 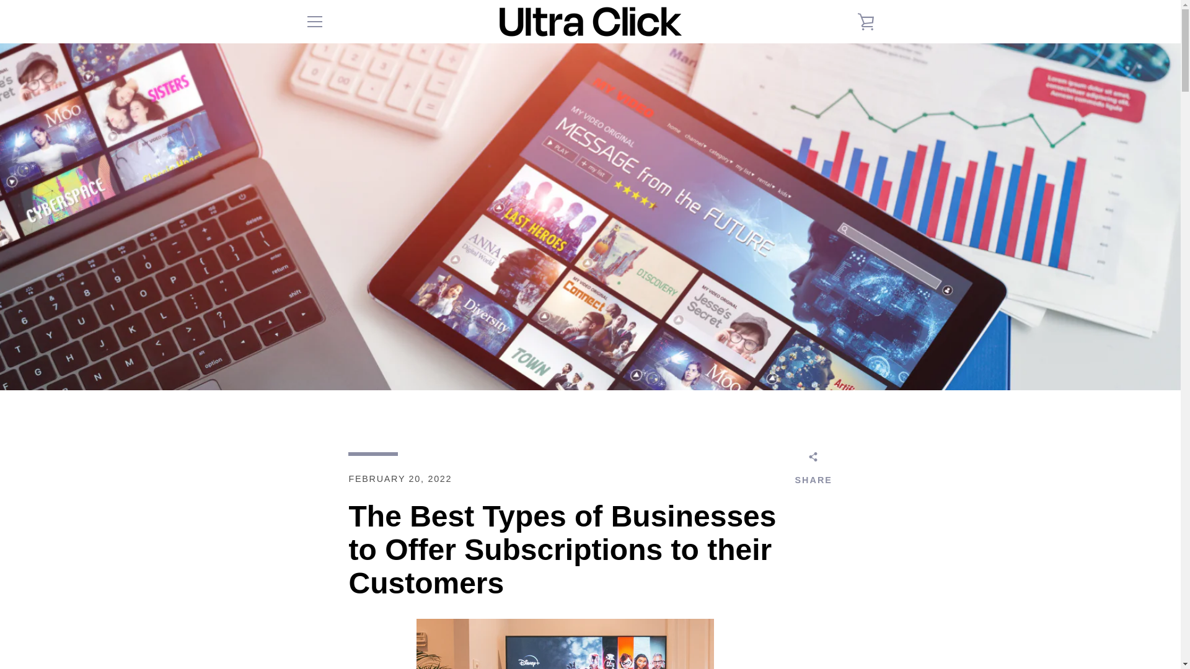 What do you see at coordinates (314, 21) in the screenshot?
I see `MENU` at bounding box center [314, 21].